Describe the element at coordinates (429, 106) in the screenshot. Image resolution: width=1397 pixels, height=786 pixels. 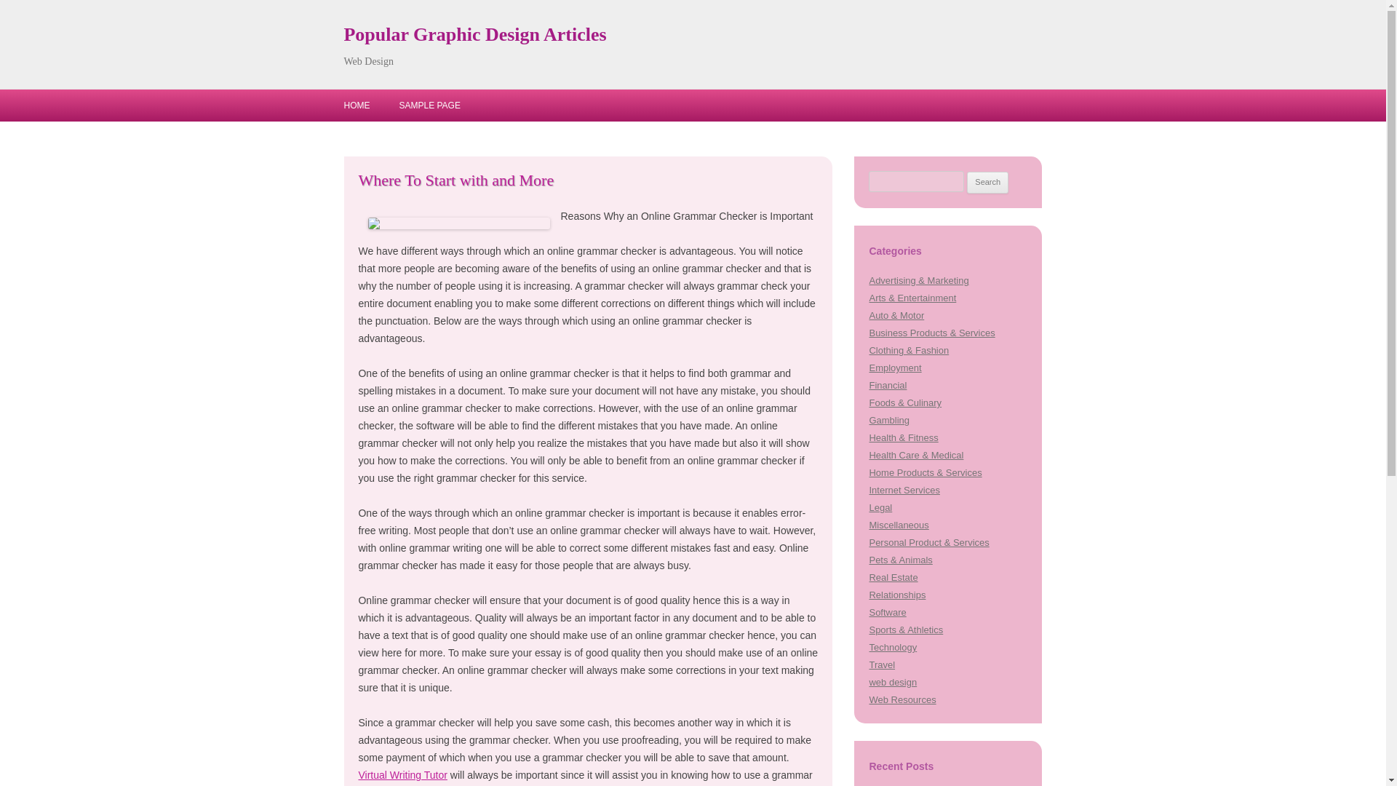
I see `SAMPLE PAGE` at that location.